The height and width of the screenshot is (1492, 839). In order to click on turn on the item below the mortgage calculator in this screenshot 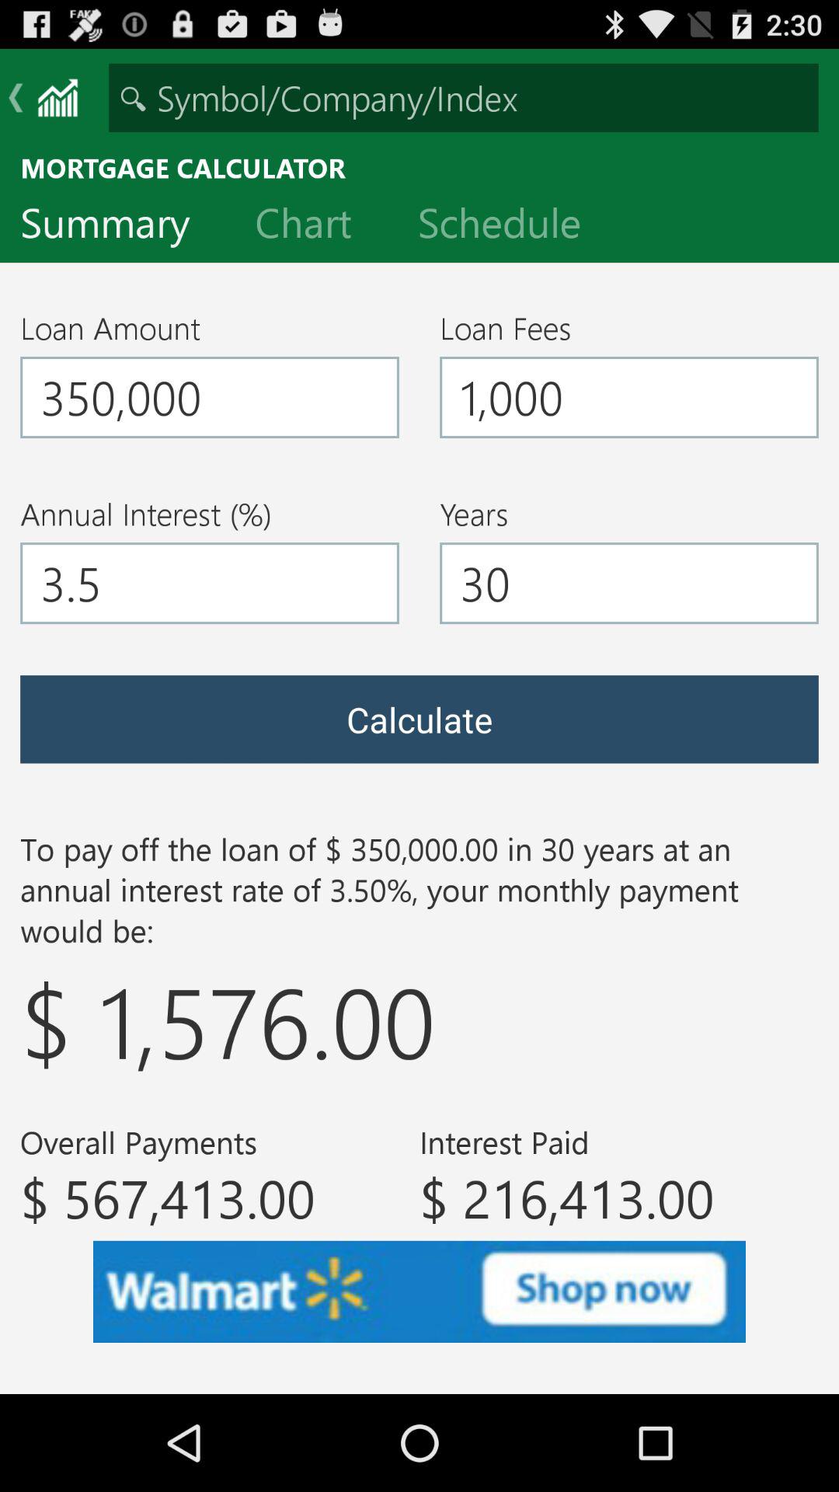, I will do `click(315, 226)`.